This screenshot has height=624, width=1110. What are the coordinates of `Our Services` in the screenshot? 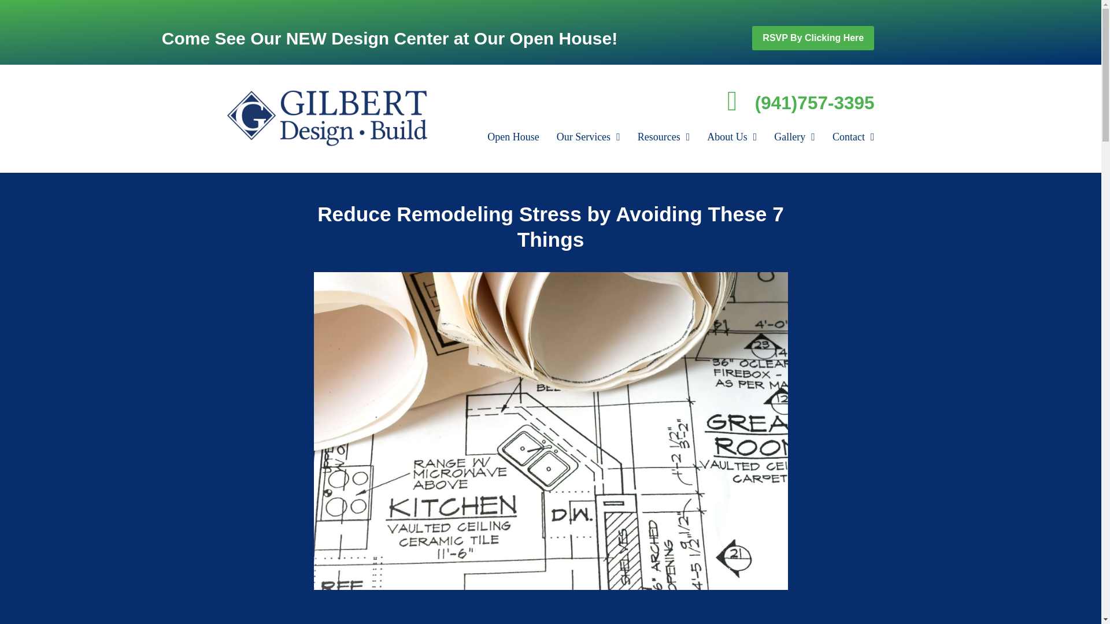 It's located at (588, 136).